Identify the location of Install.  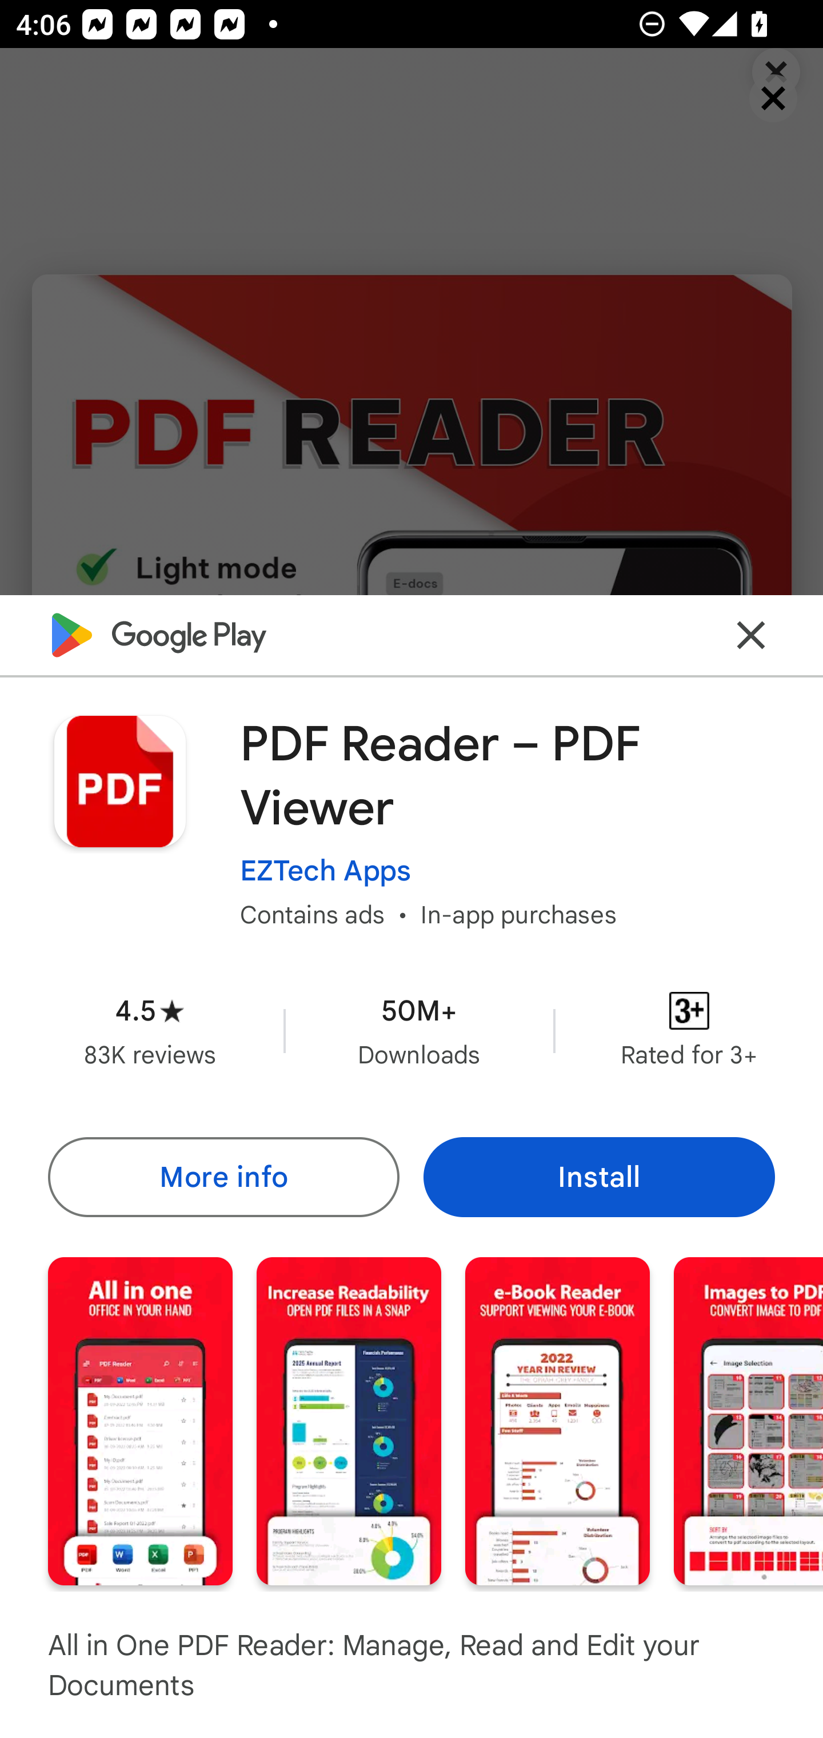
(599, 1177).